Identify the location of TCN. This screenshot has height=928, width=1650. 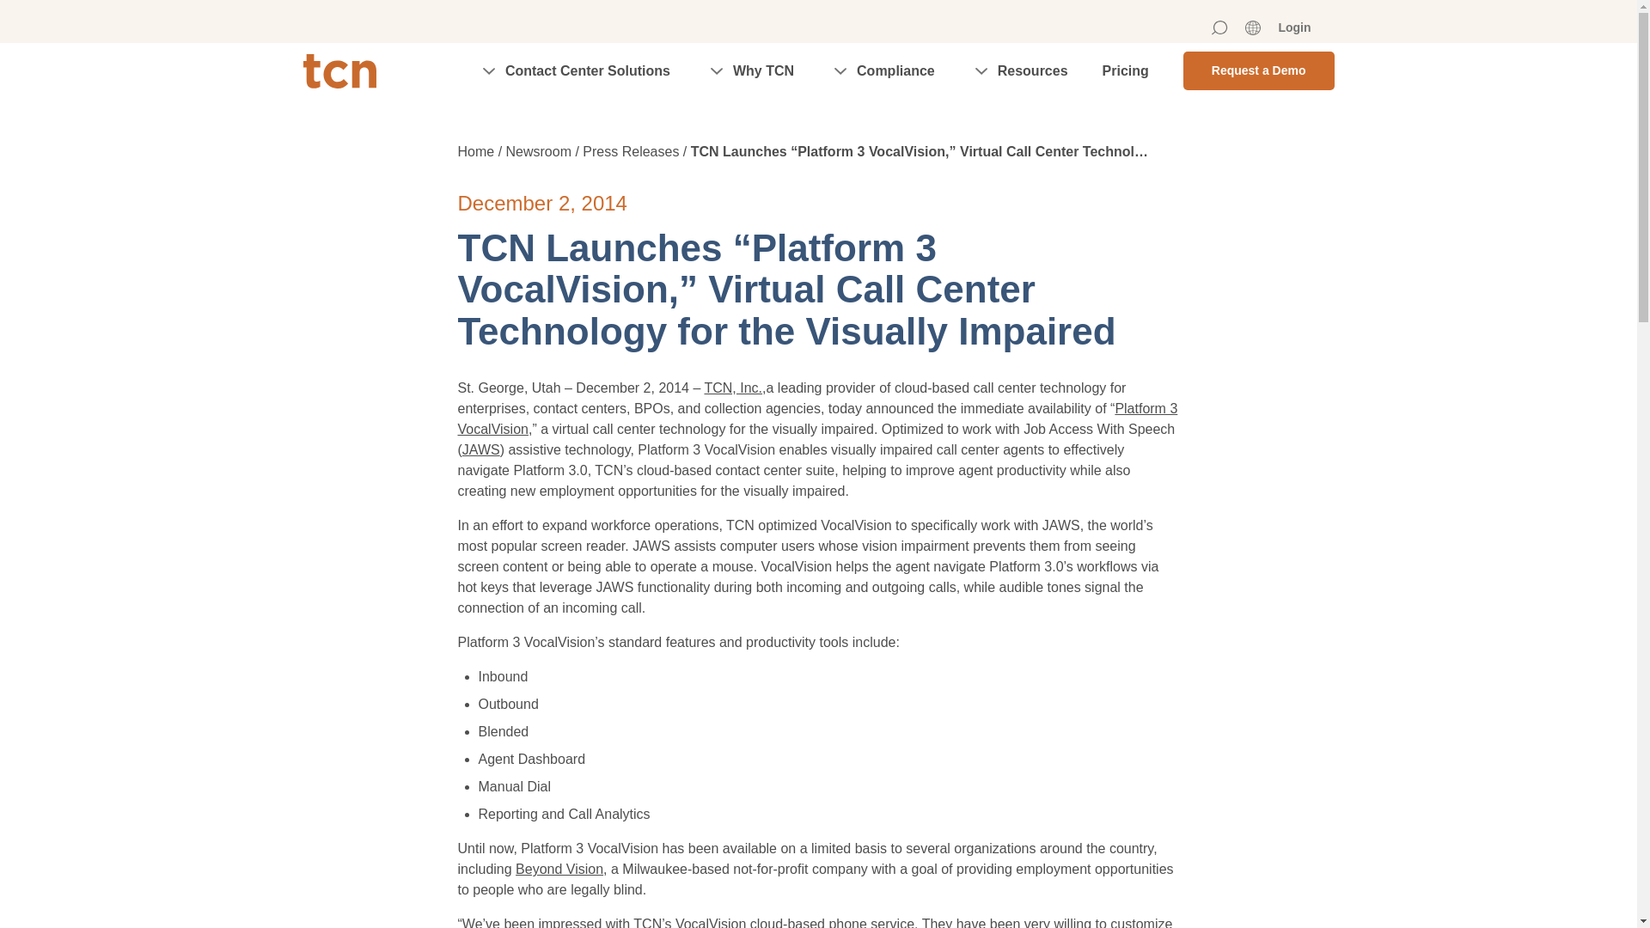
(339, 70).